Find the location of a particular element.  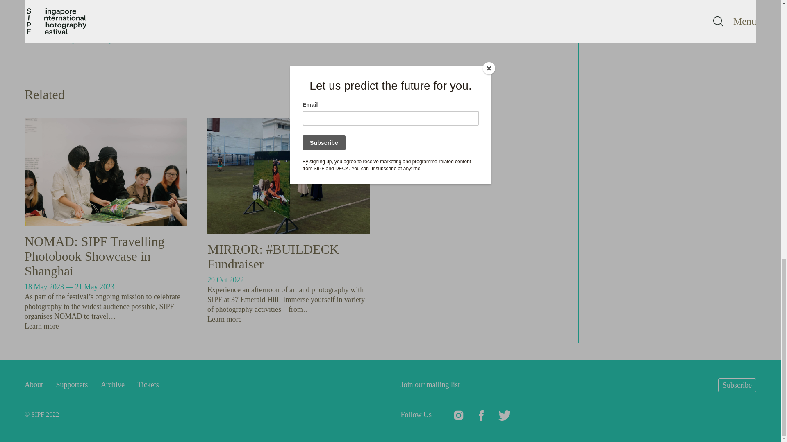

Learn more is located at coordinates (41, 326).